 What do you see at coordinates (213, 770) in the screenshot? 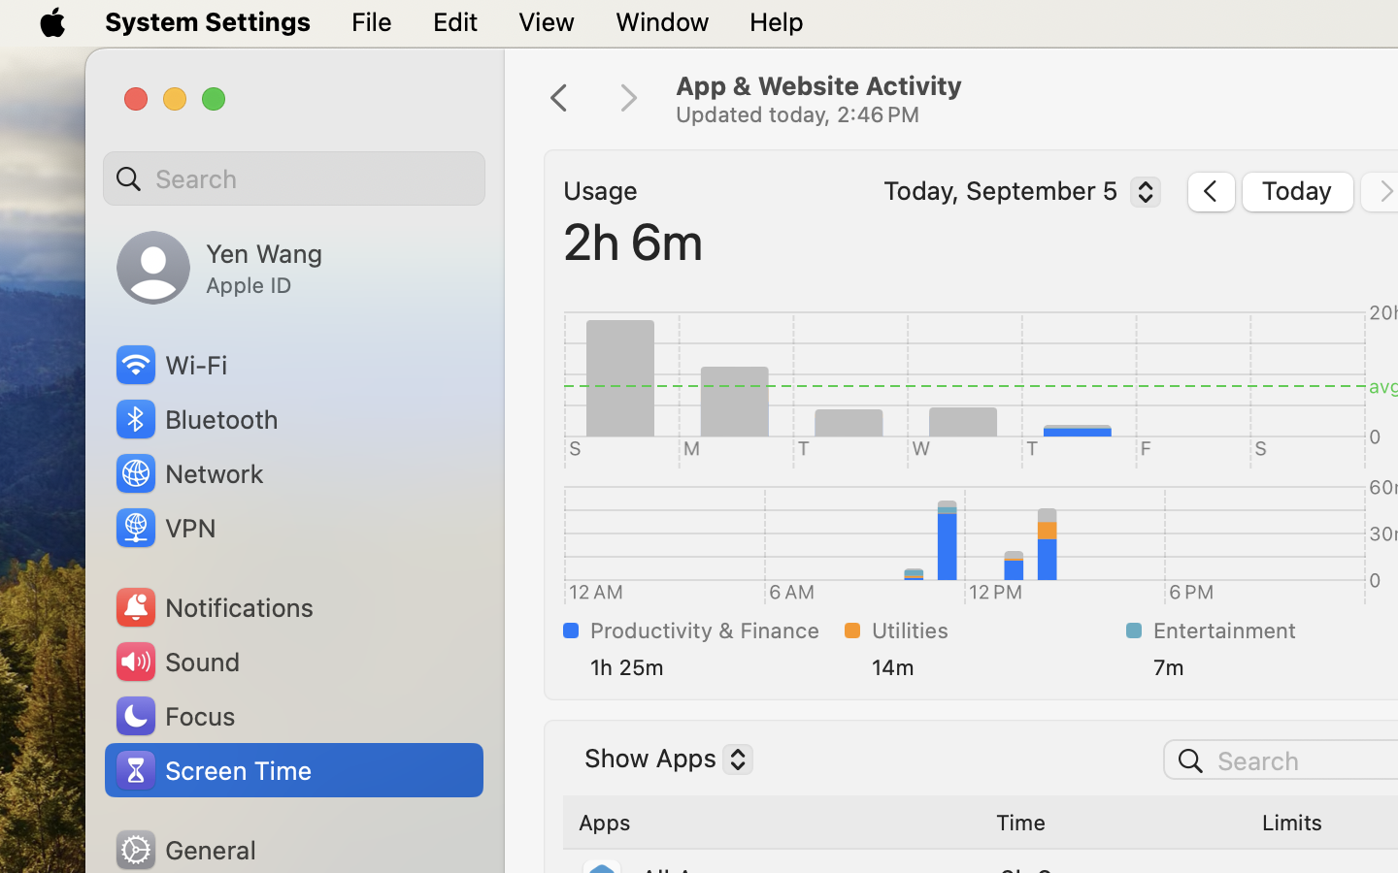
I see `Screen Time` at bounding box center [213, 770].